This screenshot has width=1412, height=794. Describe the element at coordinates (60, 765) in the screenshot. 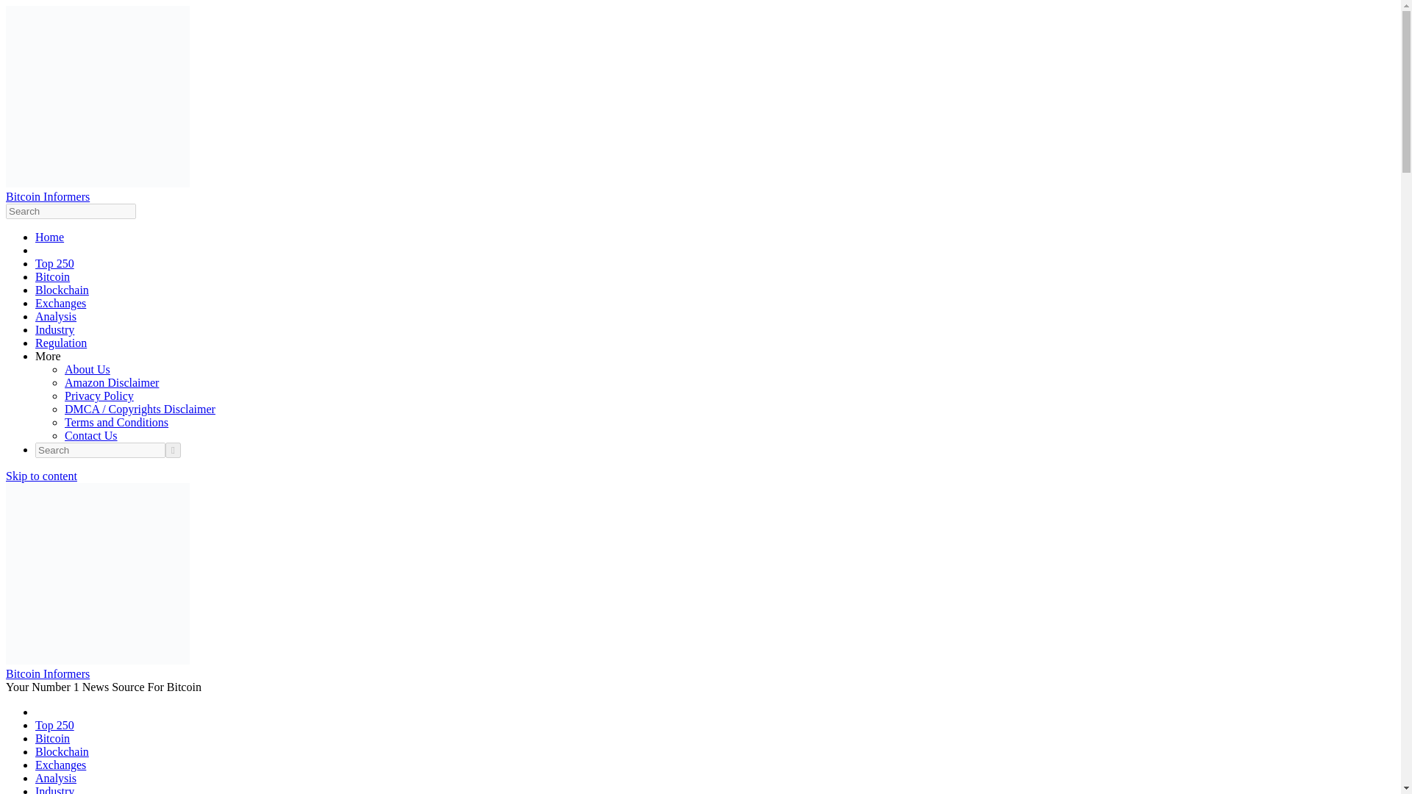

I see `Exchanges` at that location.